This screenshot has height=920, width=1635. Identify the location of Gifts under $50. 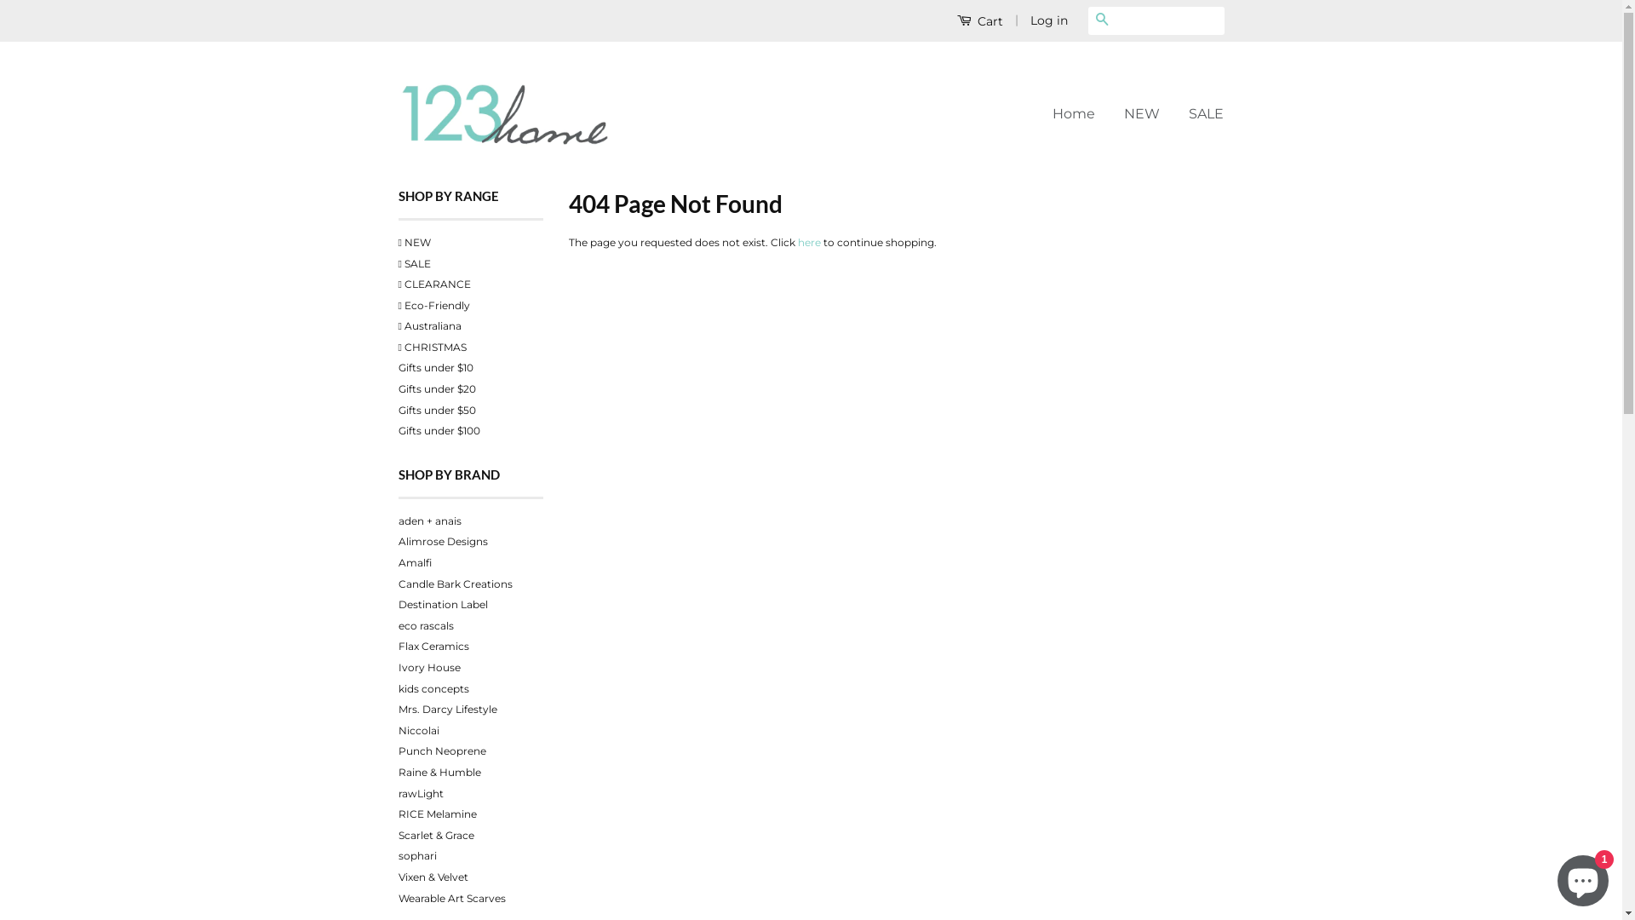
(438, 411).